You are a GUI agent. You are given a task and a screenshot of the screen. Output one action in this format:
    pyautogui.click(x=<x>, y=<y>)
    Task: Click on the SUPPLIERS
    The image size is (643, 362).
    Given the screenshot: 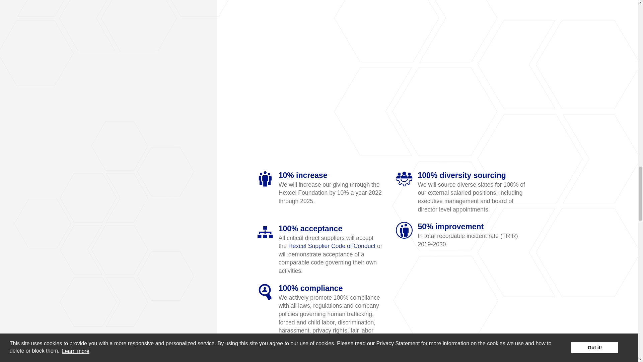 What is the action you would take?
    pyautogui.click(x=265, y=232)
    